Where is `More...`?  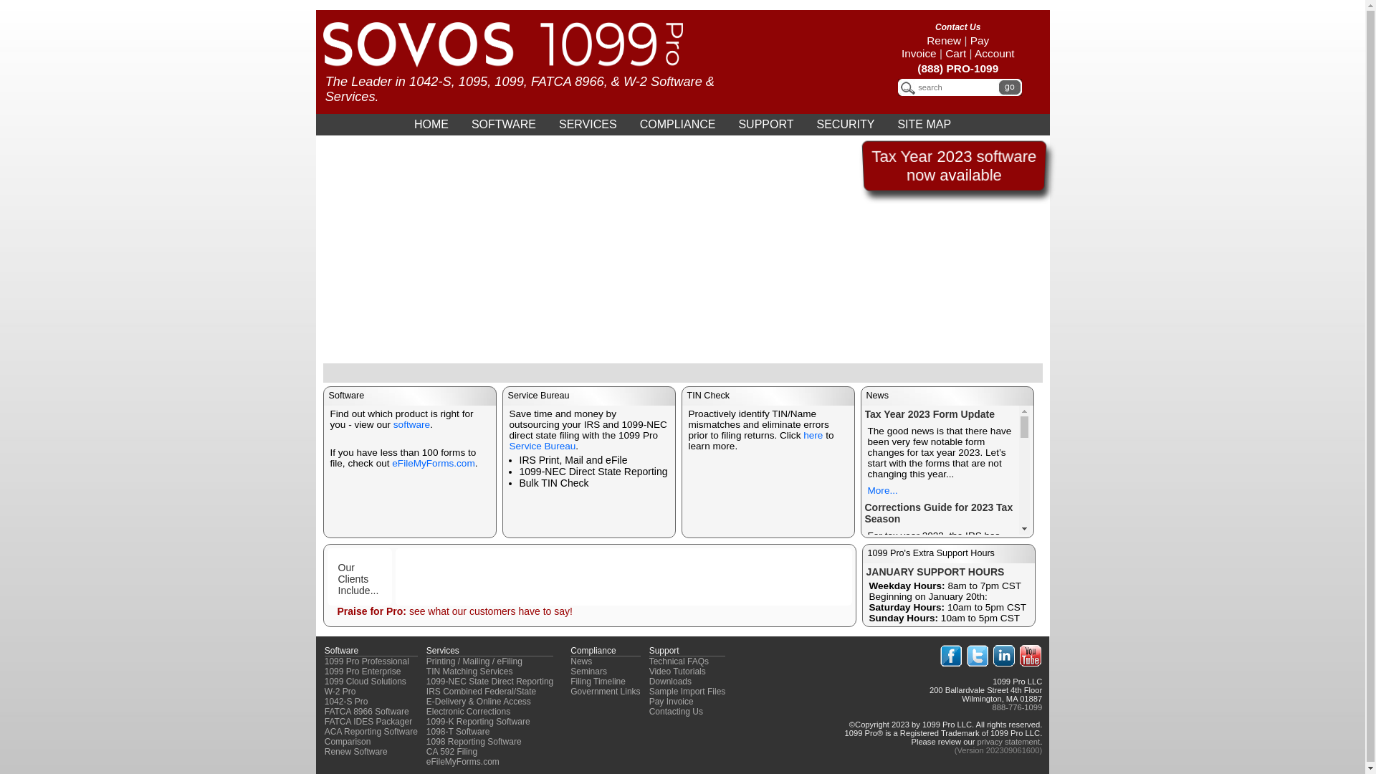 More... is located at coordinates (882, 490).